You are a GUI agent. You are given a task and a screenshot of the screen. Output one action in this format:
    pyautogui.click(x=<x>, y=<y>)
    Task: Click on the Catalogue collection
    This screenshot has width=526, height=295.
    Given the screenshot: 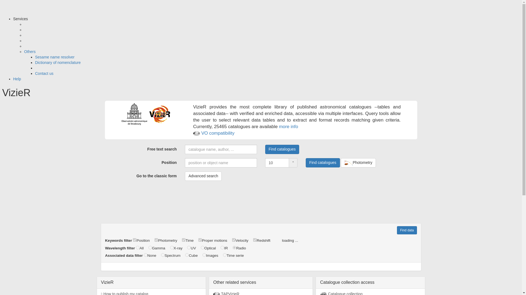 What is the action you would take?
    pyautogui.click(x=370, y=292)
    